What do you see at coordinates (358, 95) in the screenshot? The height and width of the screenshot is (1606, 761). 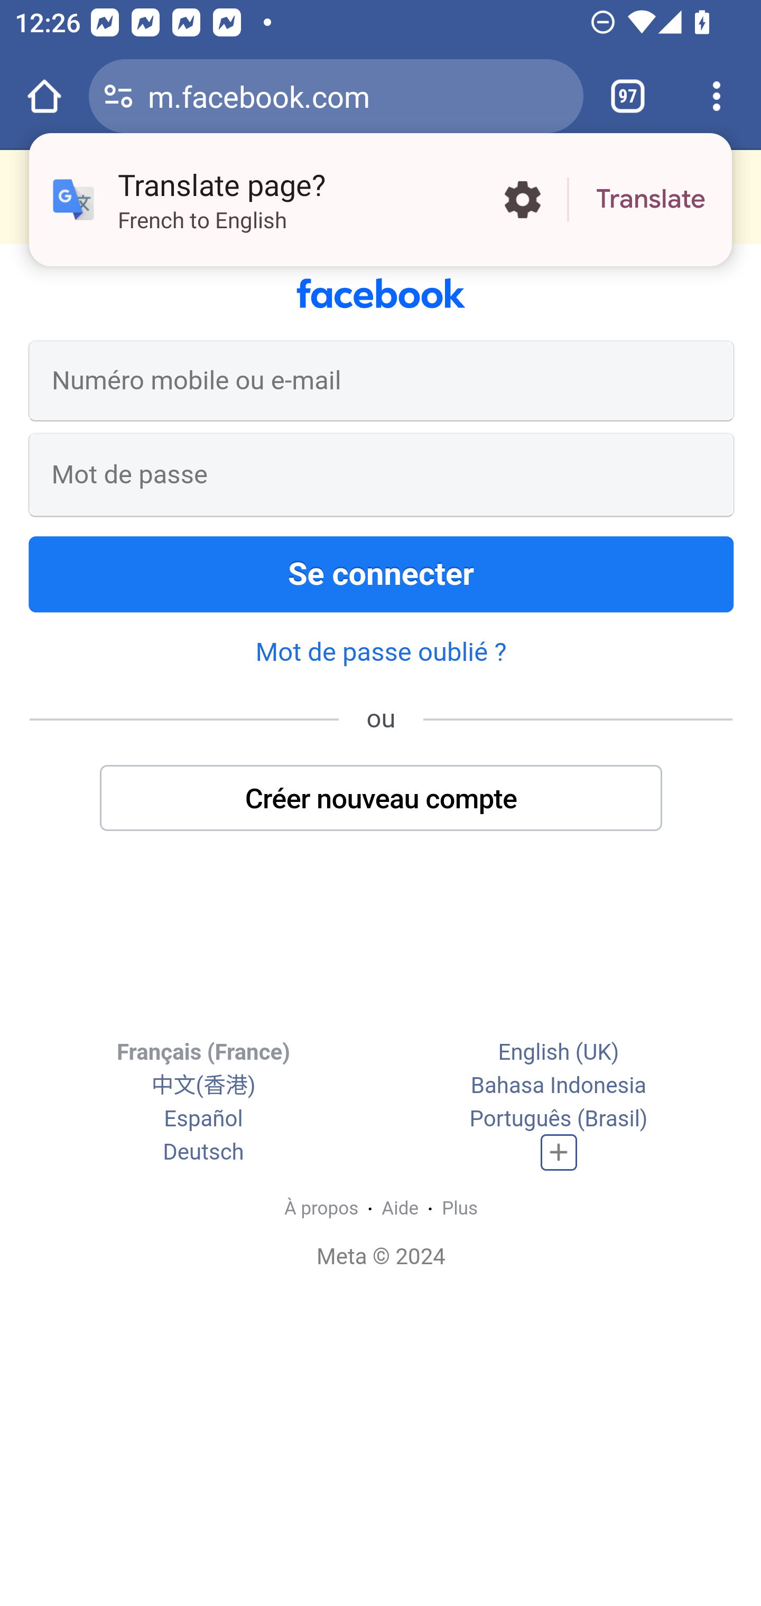 I see `m.facebook.com` at bounding box center [358, 95].